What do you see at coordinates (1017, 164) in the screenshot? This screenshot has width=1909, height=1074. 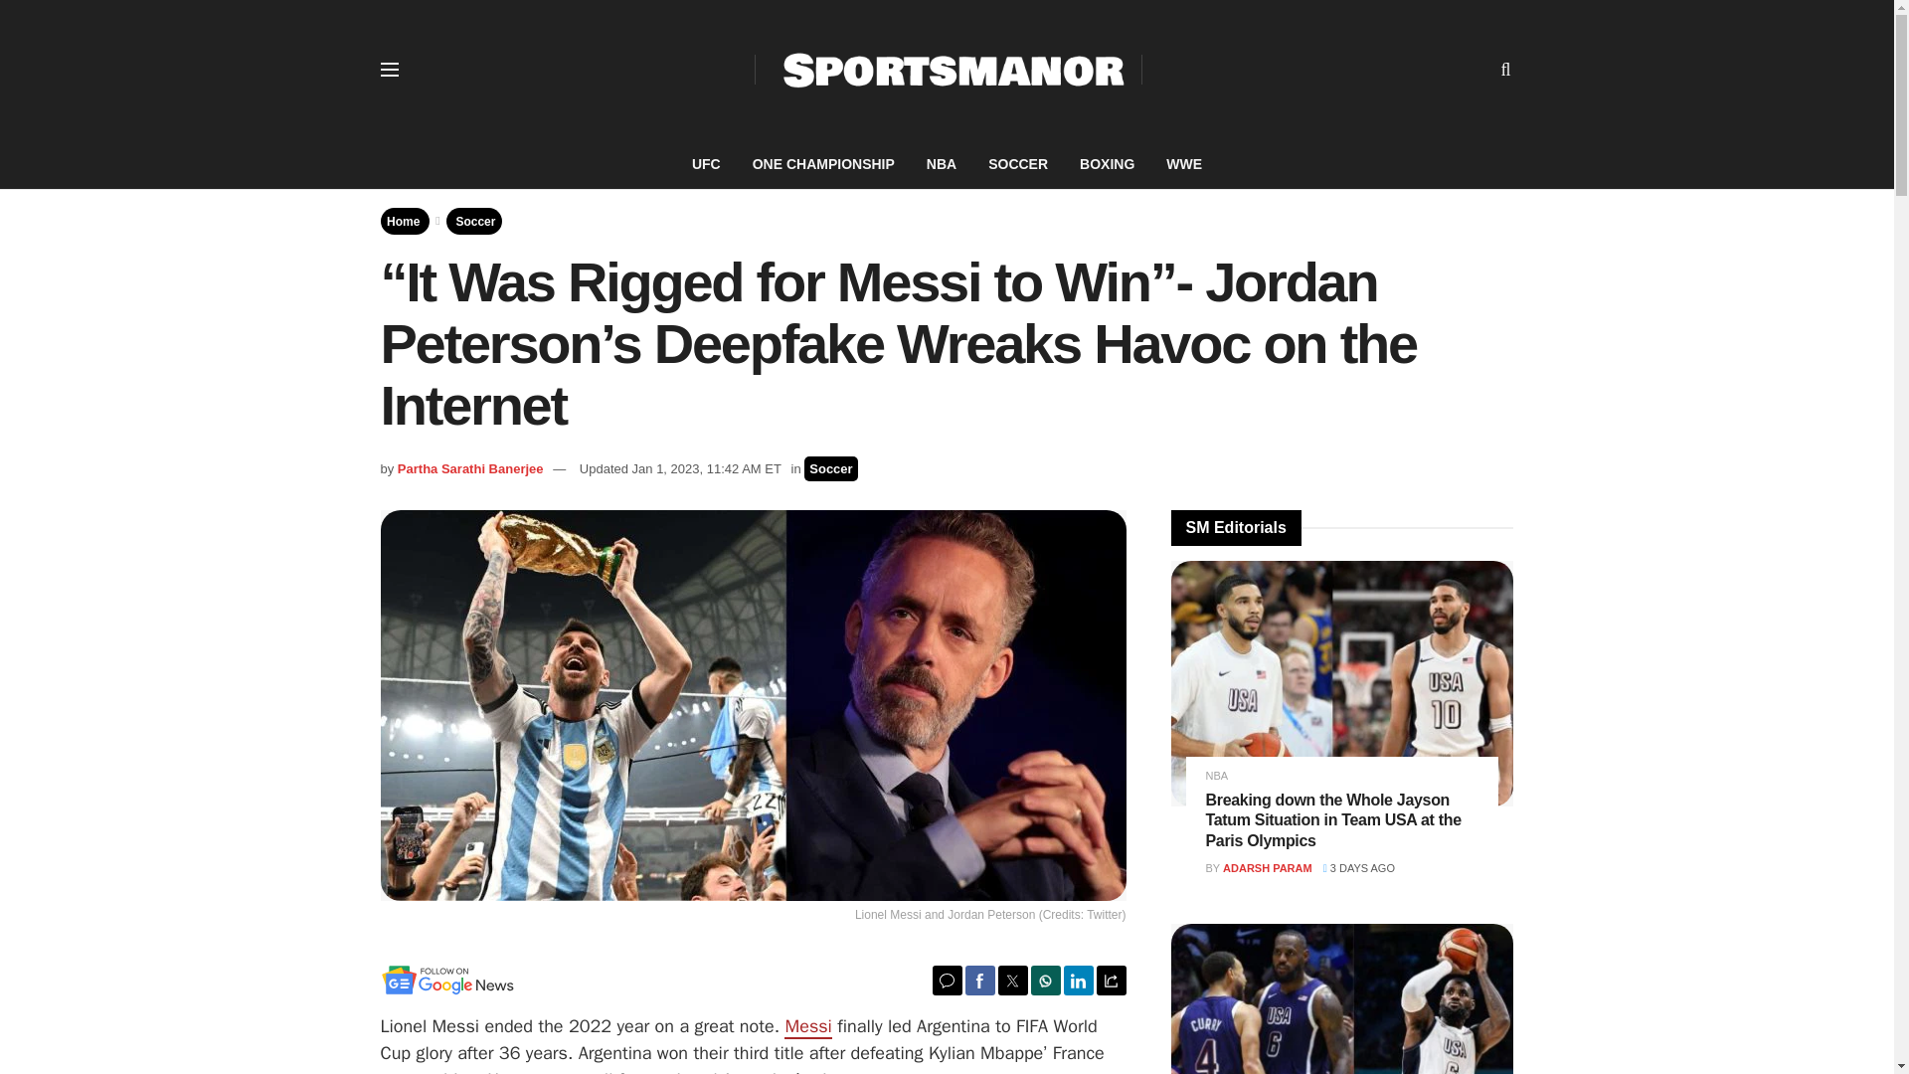 I see `SOCCER` at bounding box center [1017, 164].